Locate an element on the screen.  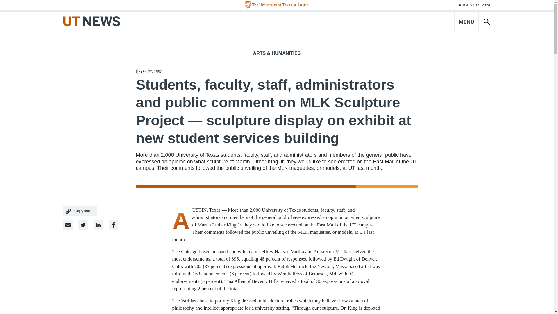
Navigation is located at coordinates (466, 21).